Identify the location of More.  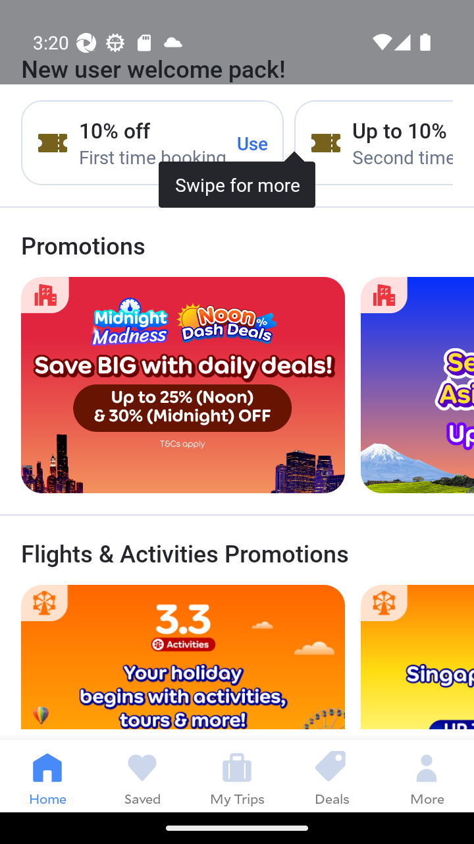
(427, 775).